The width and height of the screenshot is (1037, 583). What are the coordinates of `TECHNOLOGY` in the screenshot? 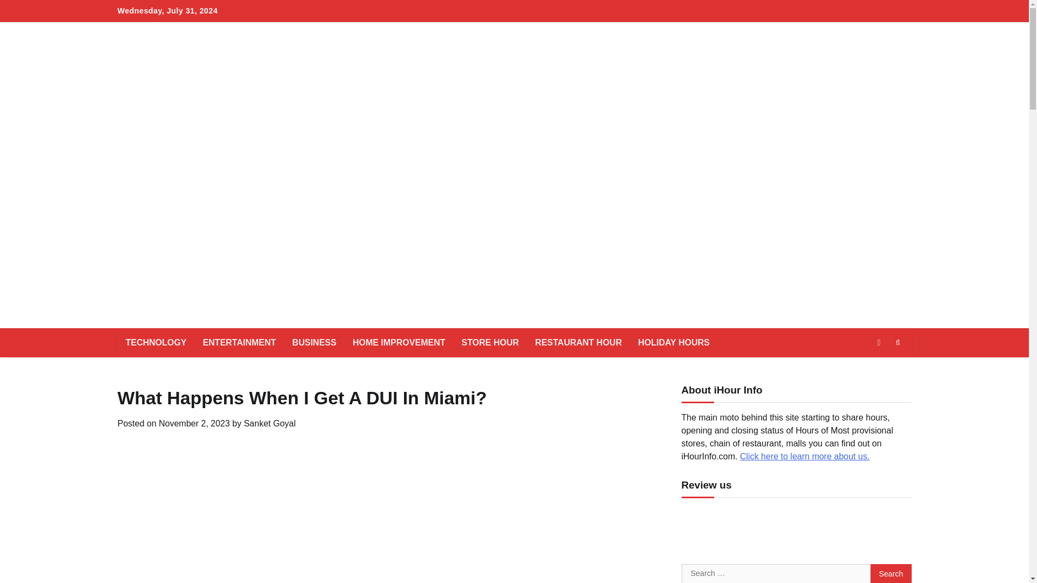 It's located at (156, 343).